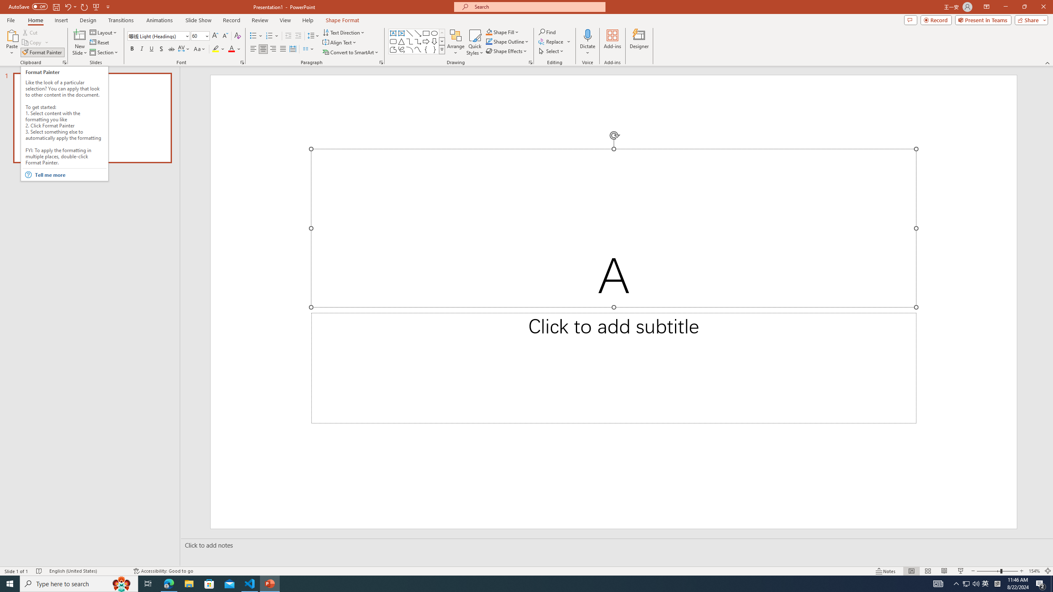 The height and width of the screenshot is (592, 1053). I want to click on Notes , so click(886, 571).